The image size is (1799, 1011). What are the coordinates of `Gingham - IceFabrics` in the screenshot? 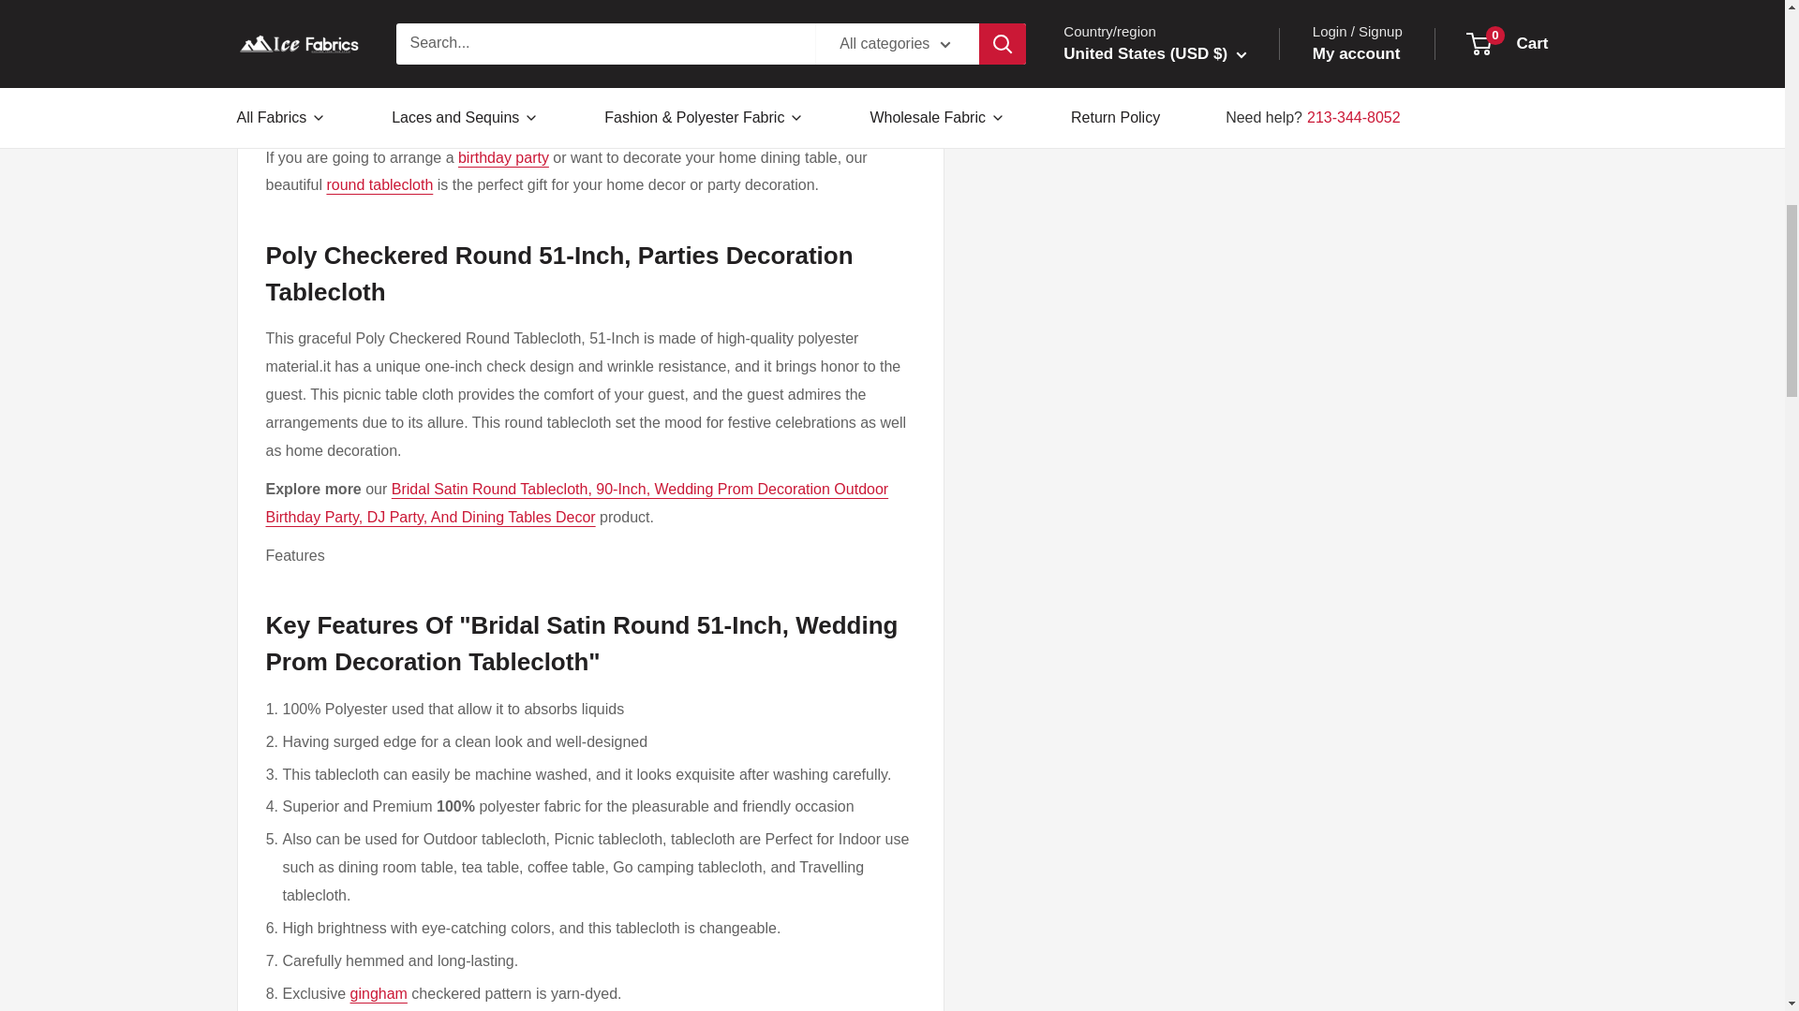 It's located at (379, 994).